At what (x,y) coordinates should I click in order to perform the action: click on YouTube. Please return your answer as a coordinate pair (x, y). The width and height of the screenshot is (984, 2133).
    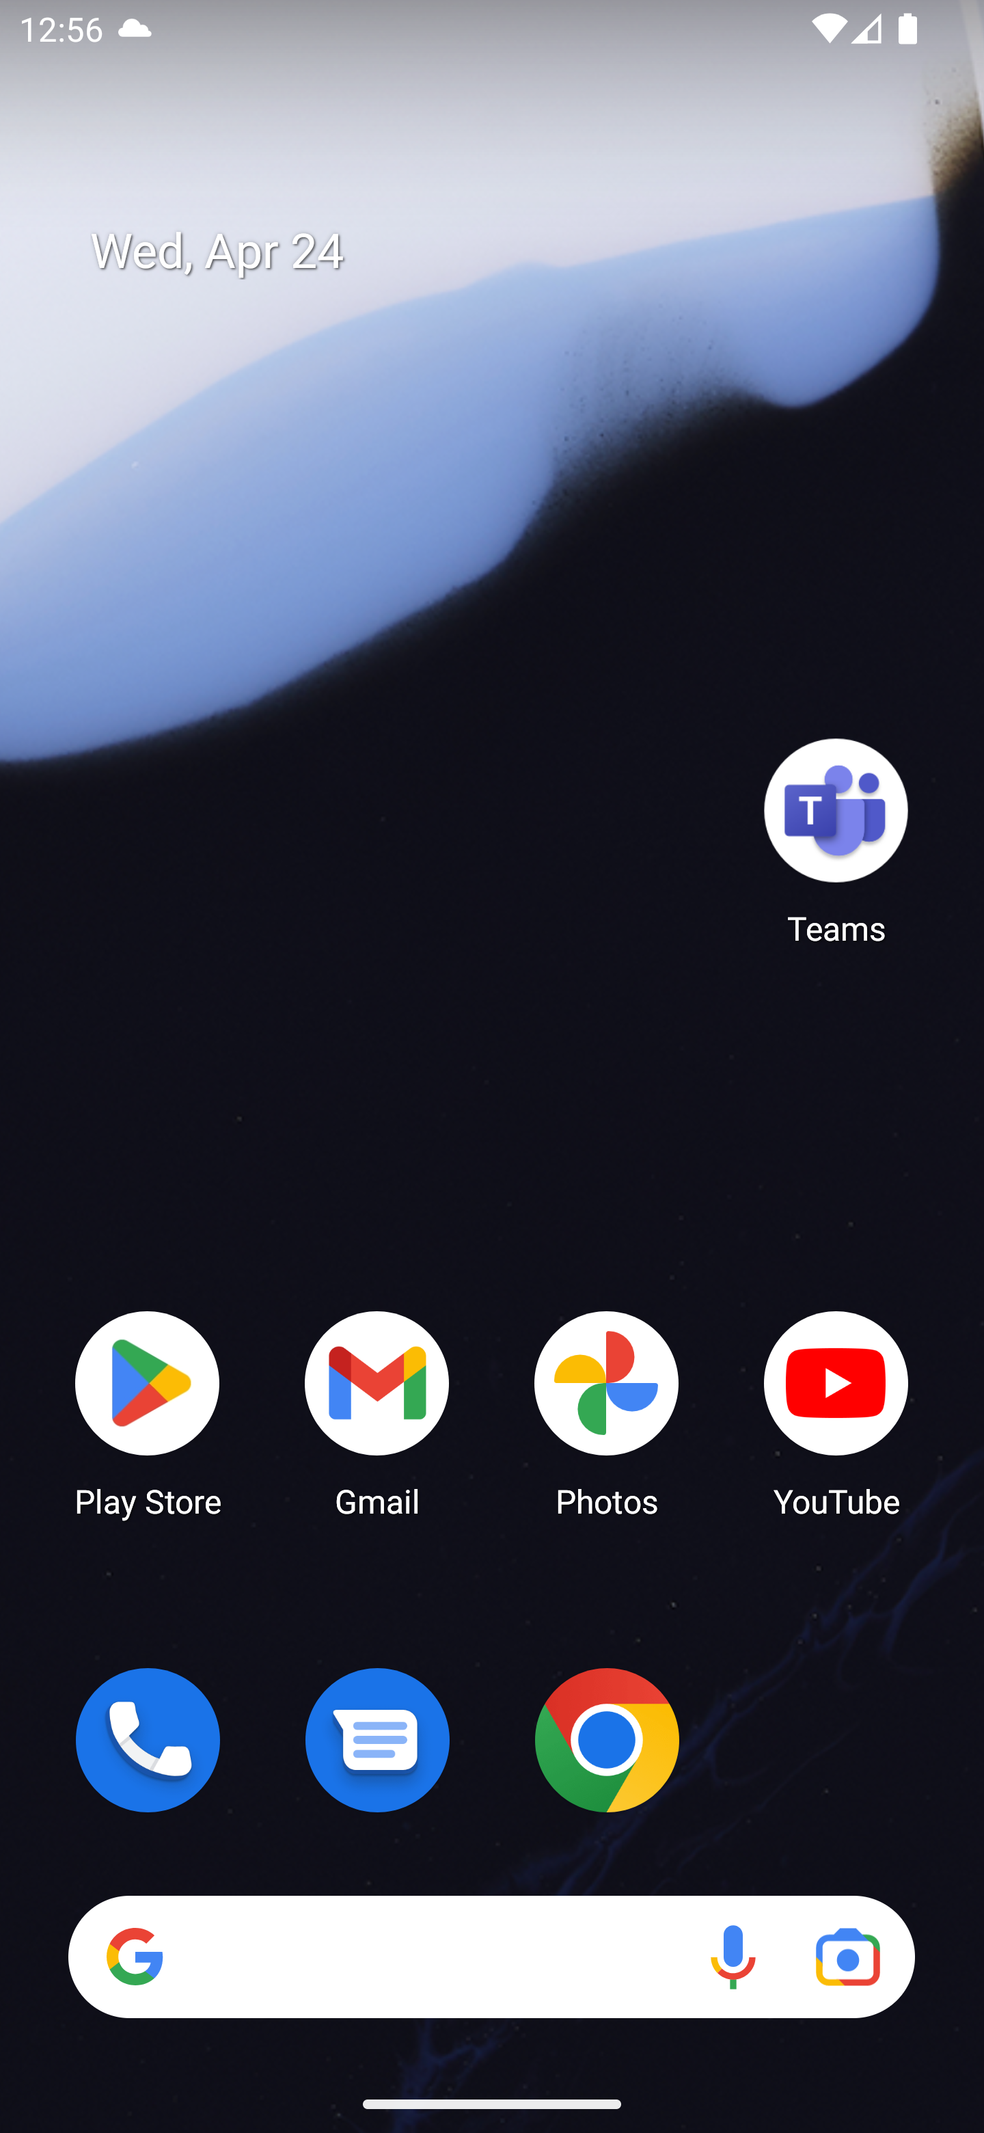
    Looking at the image, I should click on (836, 1412).